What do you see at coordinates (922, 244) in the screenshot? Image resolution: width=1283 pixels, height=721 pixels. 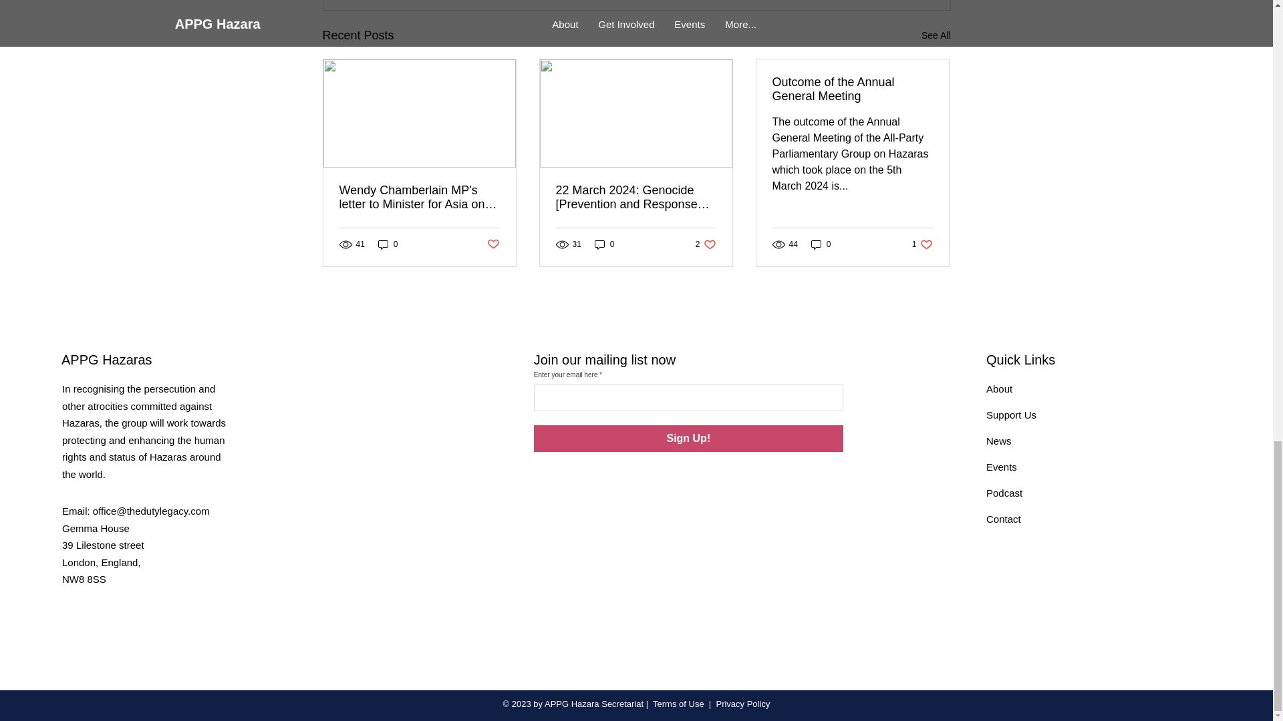 I see `Contact` at bounding box center [922, 244].